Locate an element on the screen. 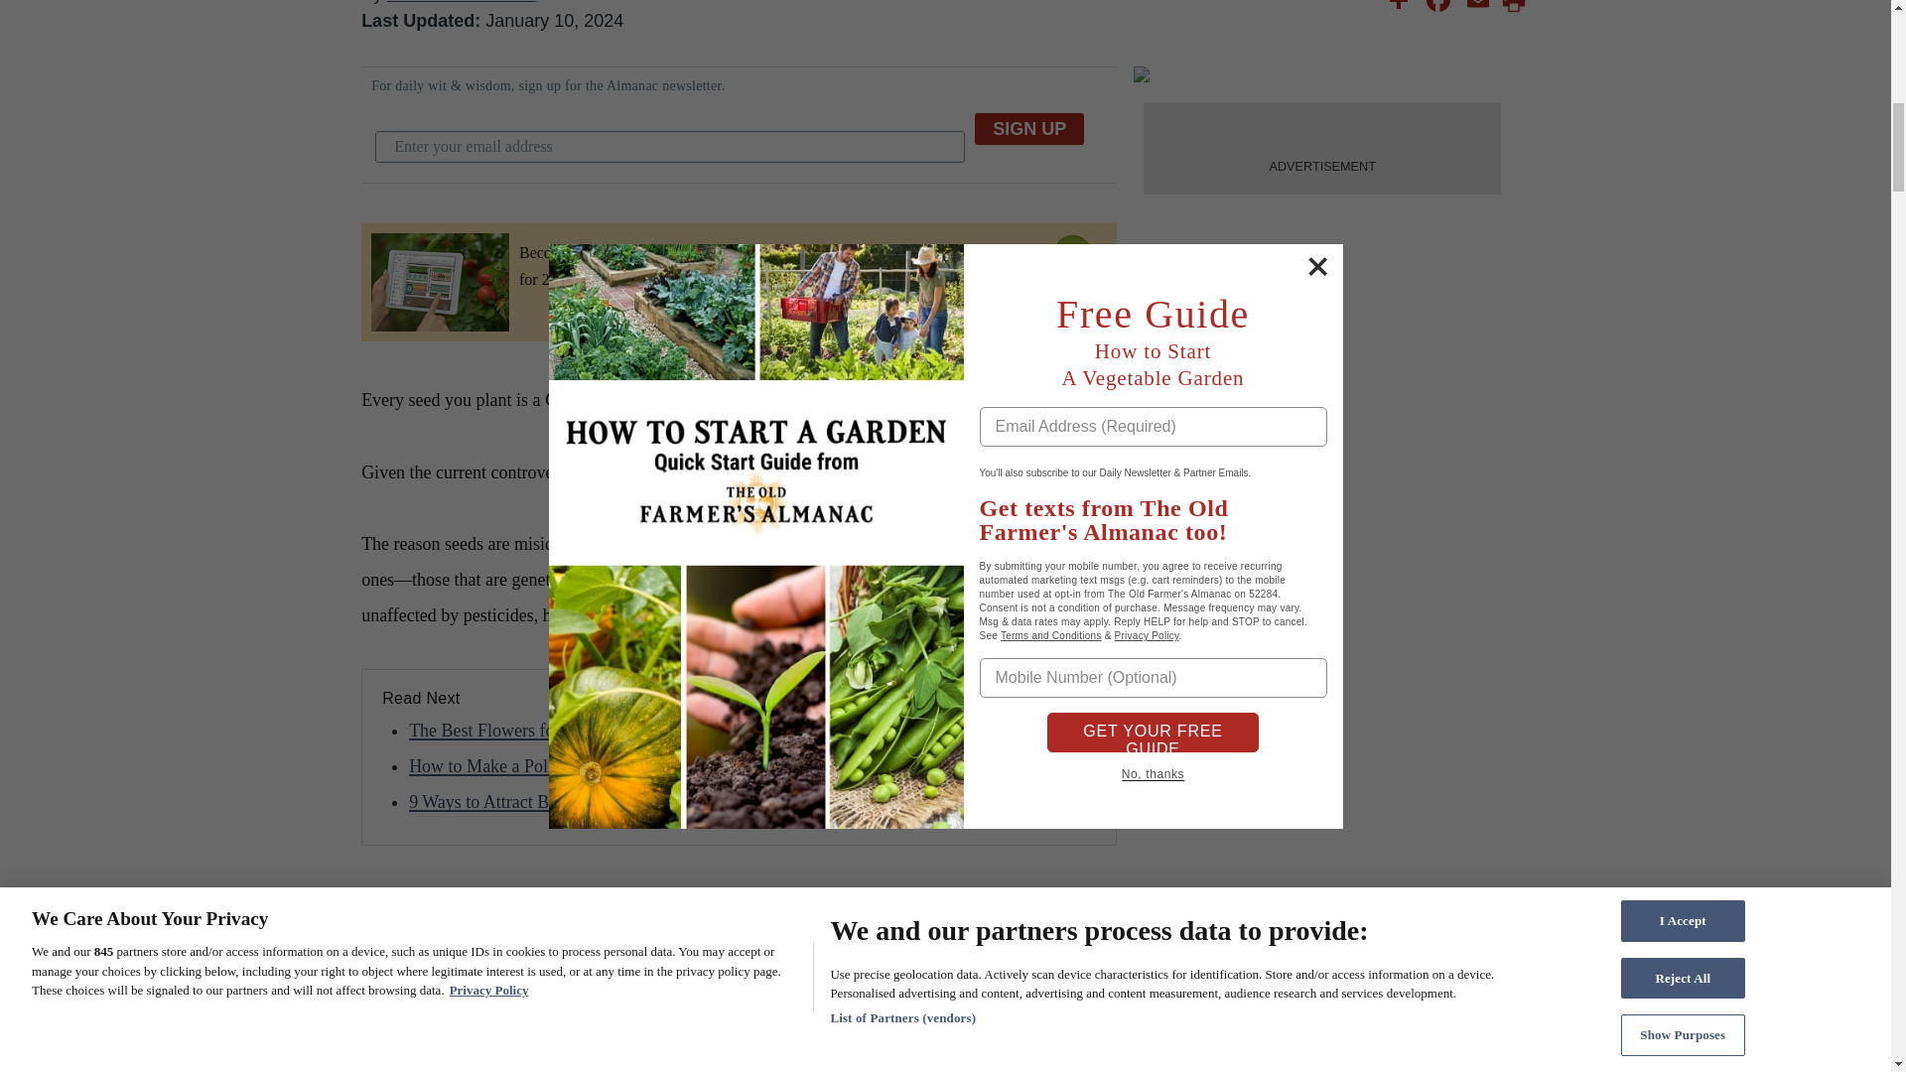  Sign Up is located at coordinates (1028, 129).